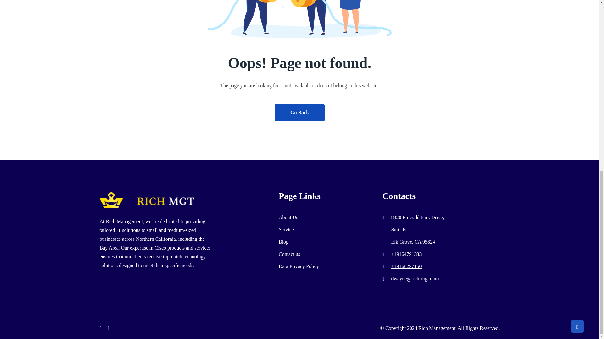 This screenshot has width=604, height=339. I want to click on Go Back, so click(299, 112).